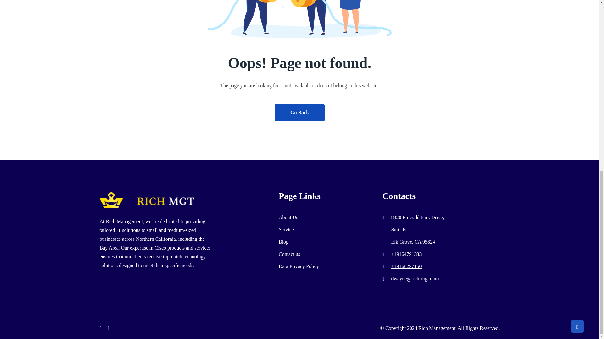 This screenshot has width=604, height=339. I want to click on Go Back, so click(299, 112).